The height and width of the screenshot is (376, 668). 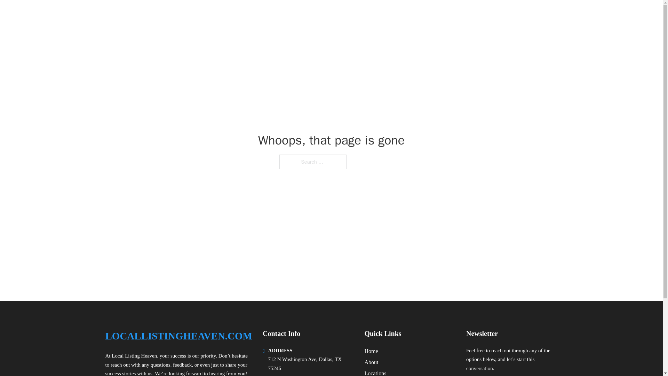 What do you see at coordinates (371, 351) in the screenshot?
I see `Home` at bounding box center [371, 351].